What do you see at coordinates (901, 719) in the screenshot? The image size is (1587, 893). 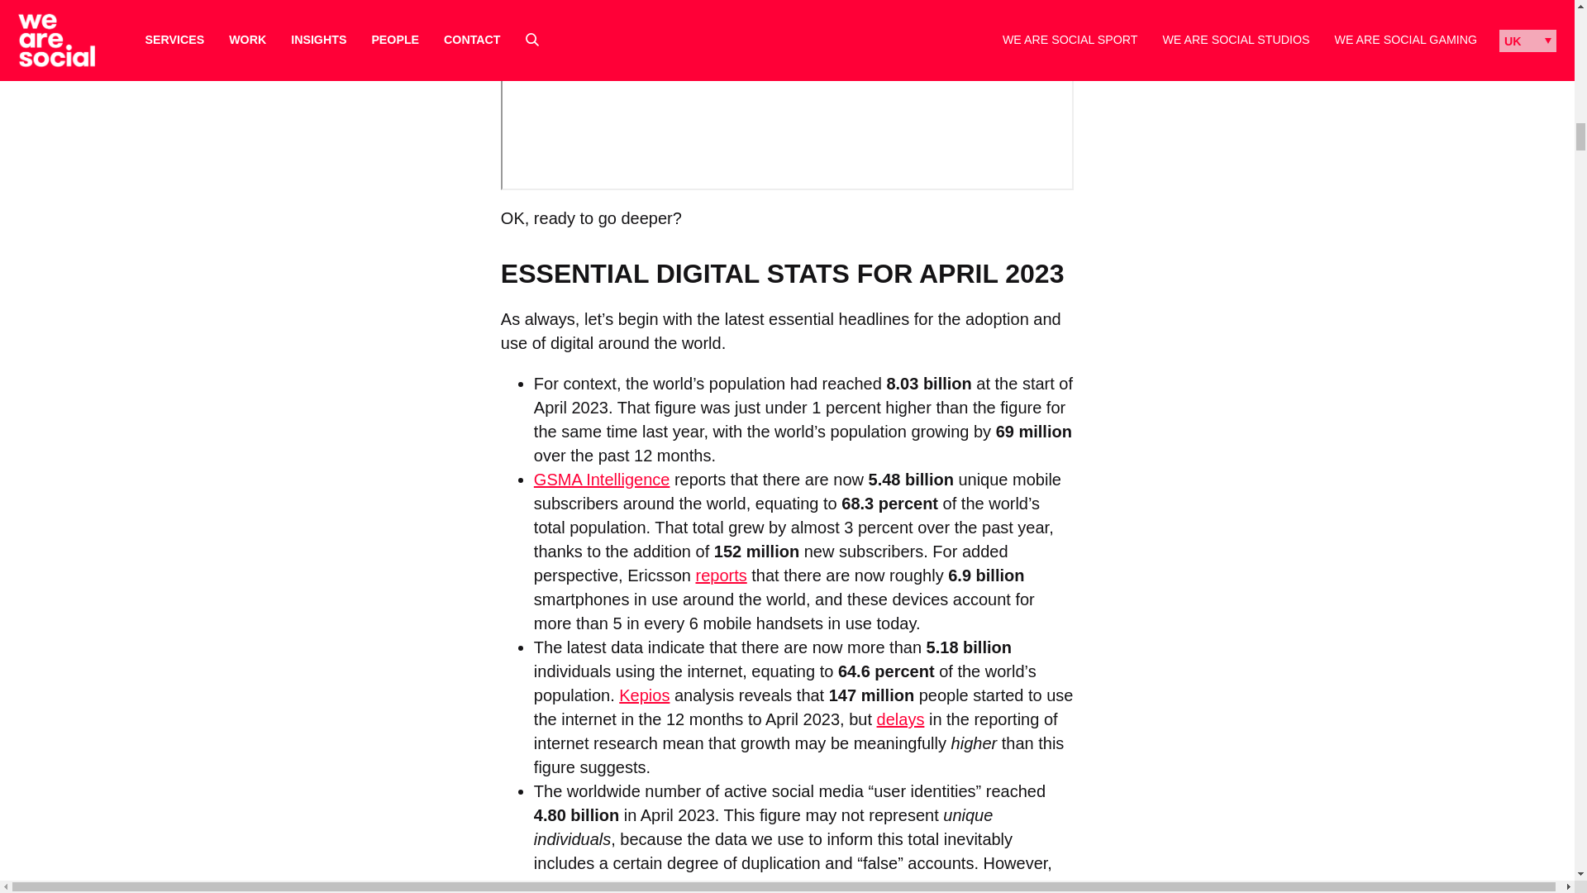 I see `delays` at bounding box center [901, 719].